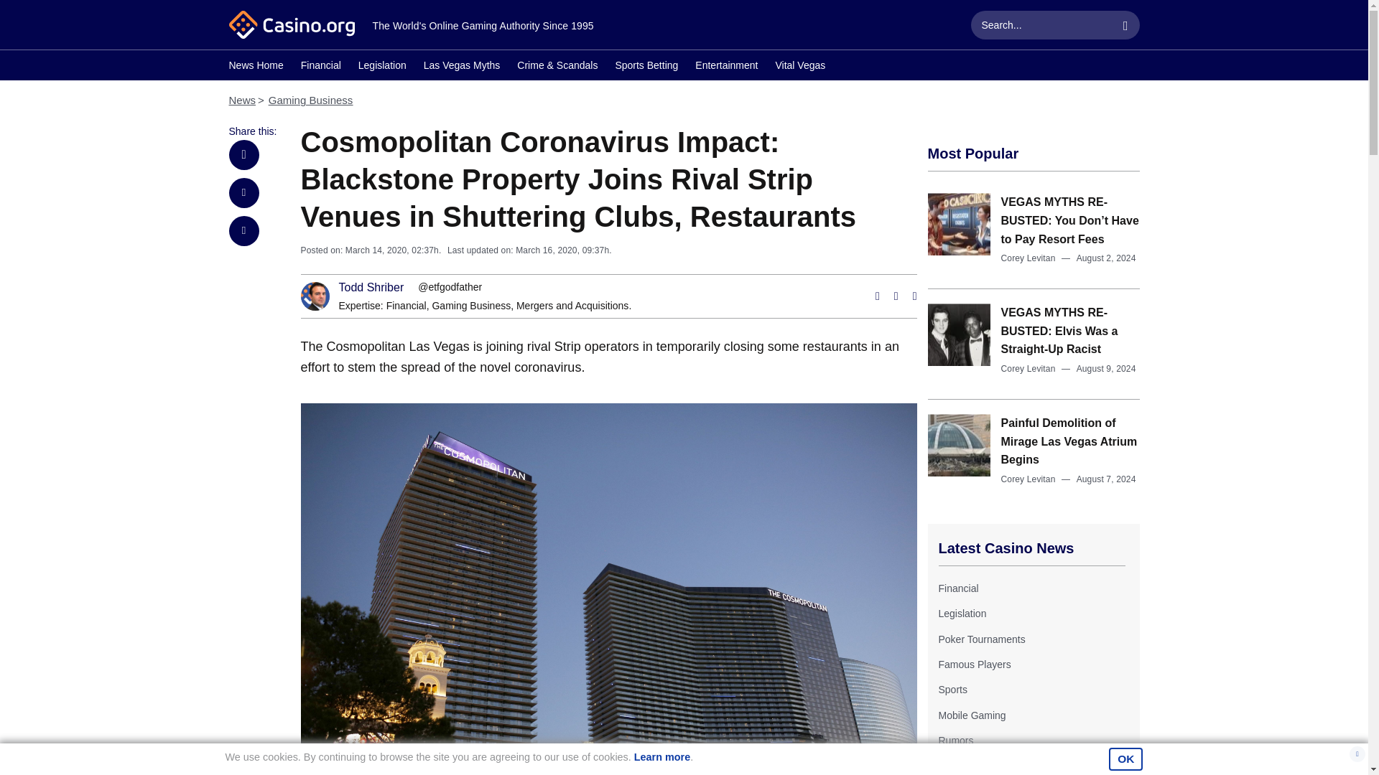  I want to click on Sports, so click(952, 689).